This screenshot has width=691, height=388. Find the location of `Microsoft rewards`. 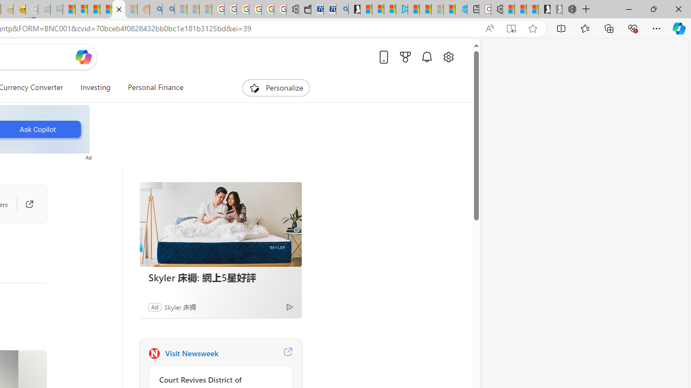

Microsoft rewards is located at coordinates (405, 57).